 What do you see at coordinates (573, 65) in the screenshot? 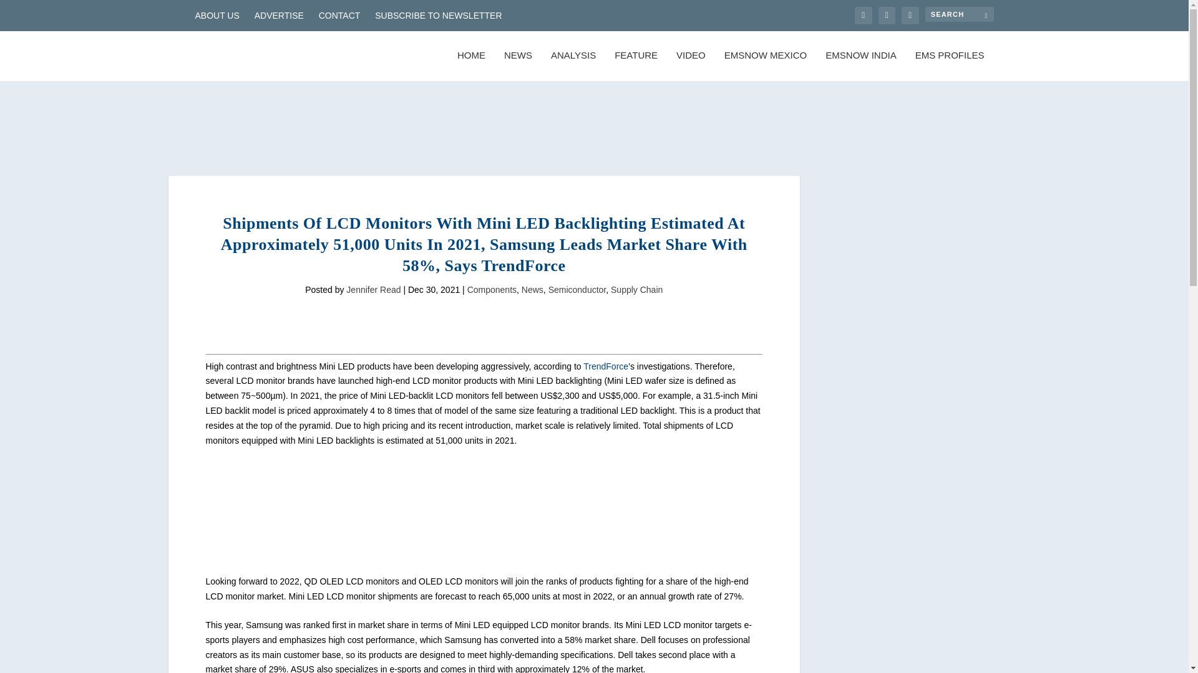
I see `ANALYSIS` at bounding box center [573, 65].